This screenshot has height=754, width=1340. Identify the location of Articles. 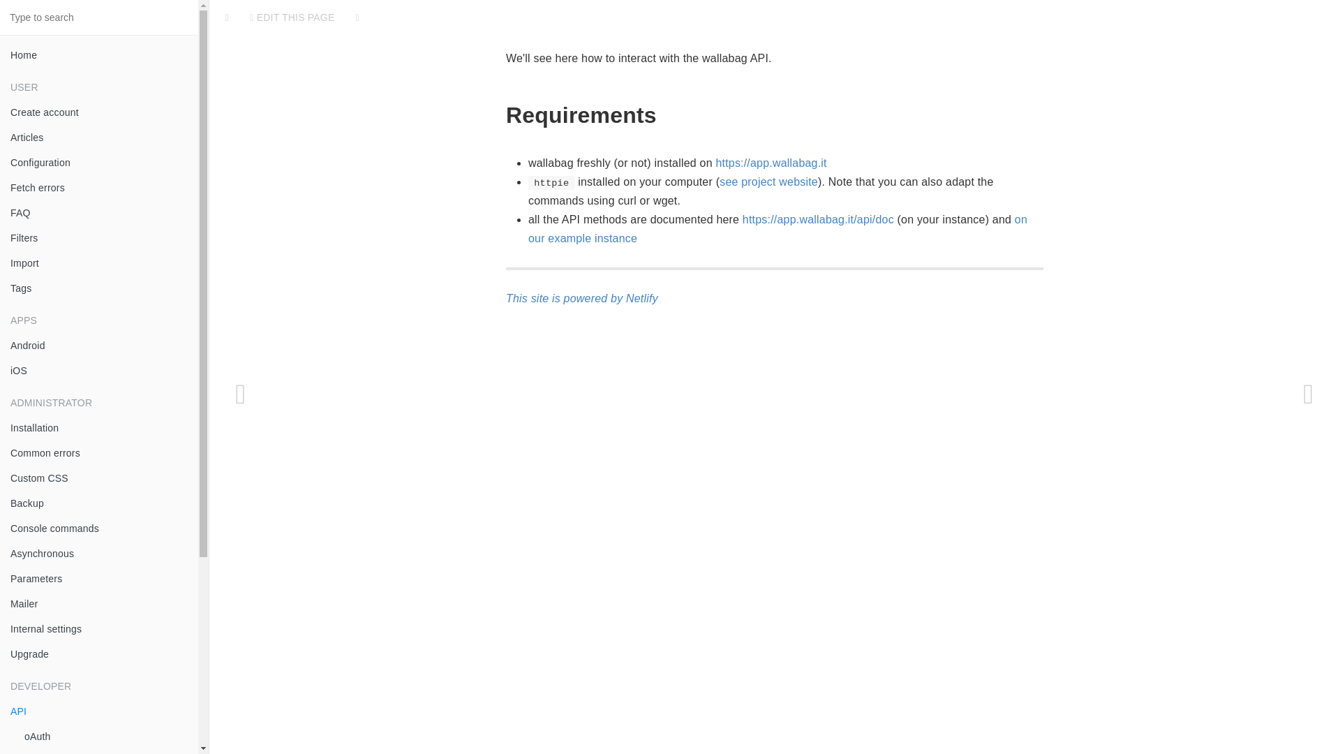
(99, 137).